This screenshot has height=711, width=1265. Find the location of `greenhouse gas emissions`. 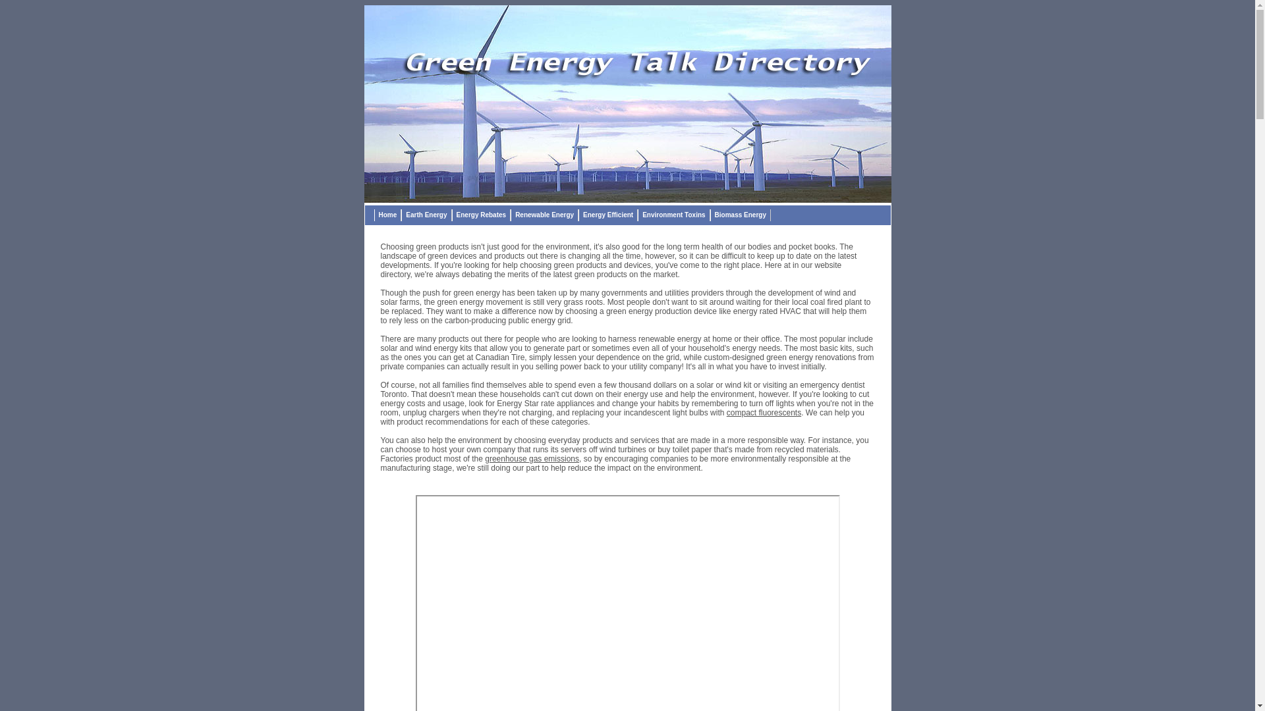

greenhouse gas emissions is located at coordinates (532, 459).